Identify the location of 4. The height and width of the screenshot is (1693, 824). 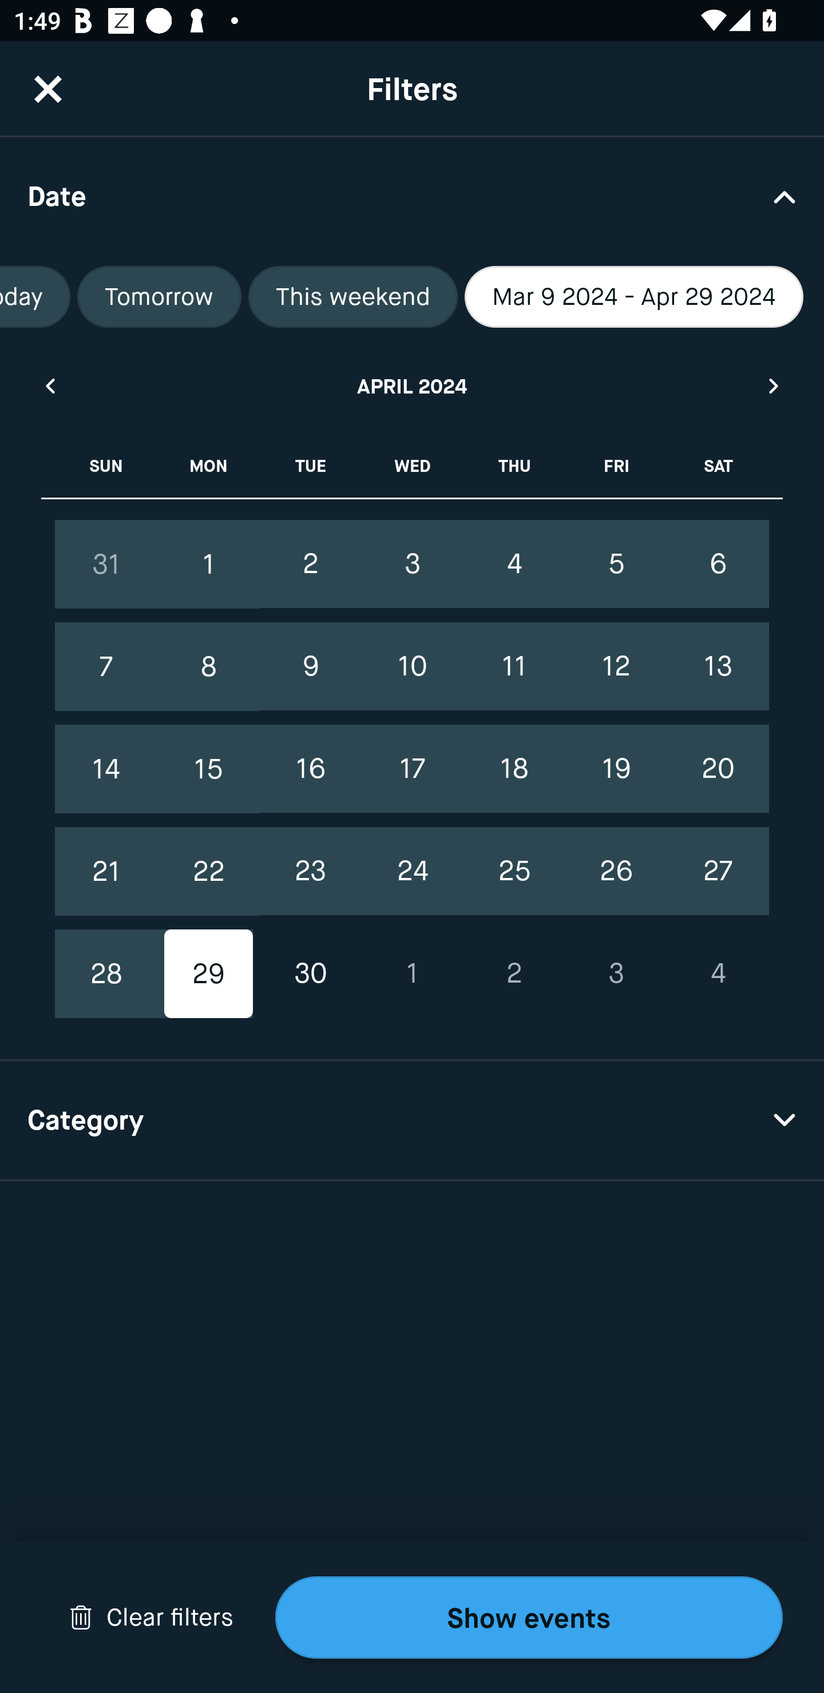
(514, 563).